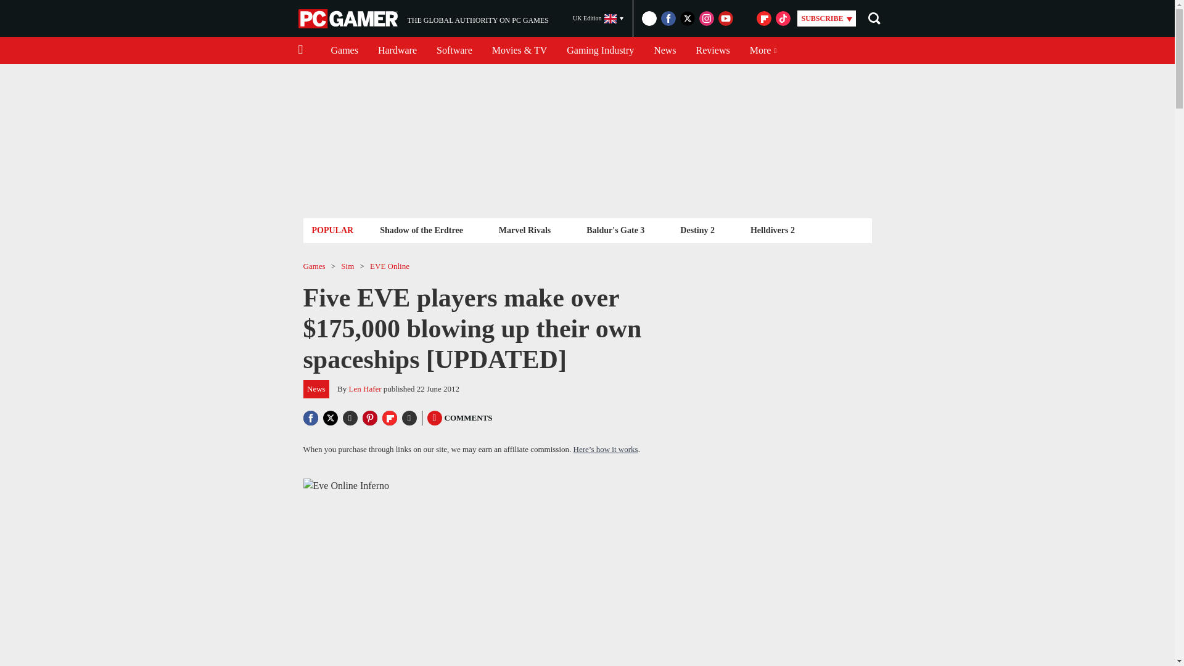 The width and height of the screenshot is (1184, 666). What do you see at coordinates (525, 229) in the screenshot?
I see `Shadow of the Erdtree` at bounding box center [525, 229].